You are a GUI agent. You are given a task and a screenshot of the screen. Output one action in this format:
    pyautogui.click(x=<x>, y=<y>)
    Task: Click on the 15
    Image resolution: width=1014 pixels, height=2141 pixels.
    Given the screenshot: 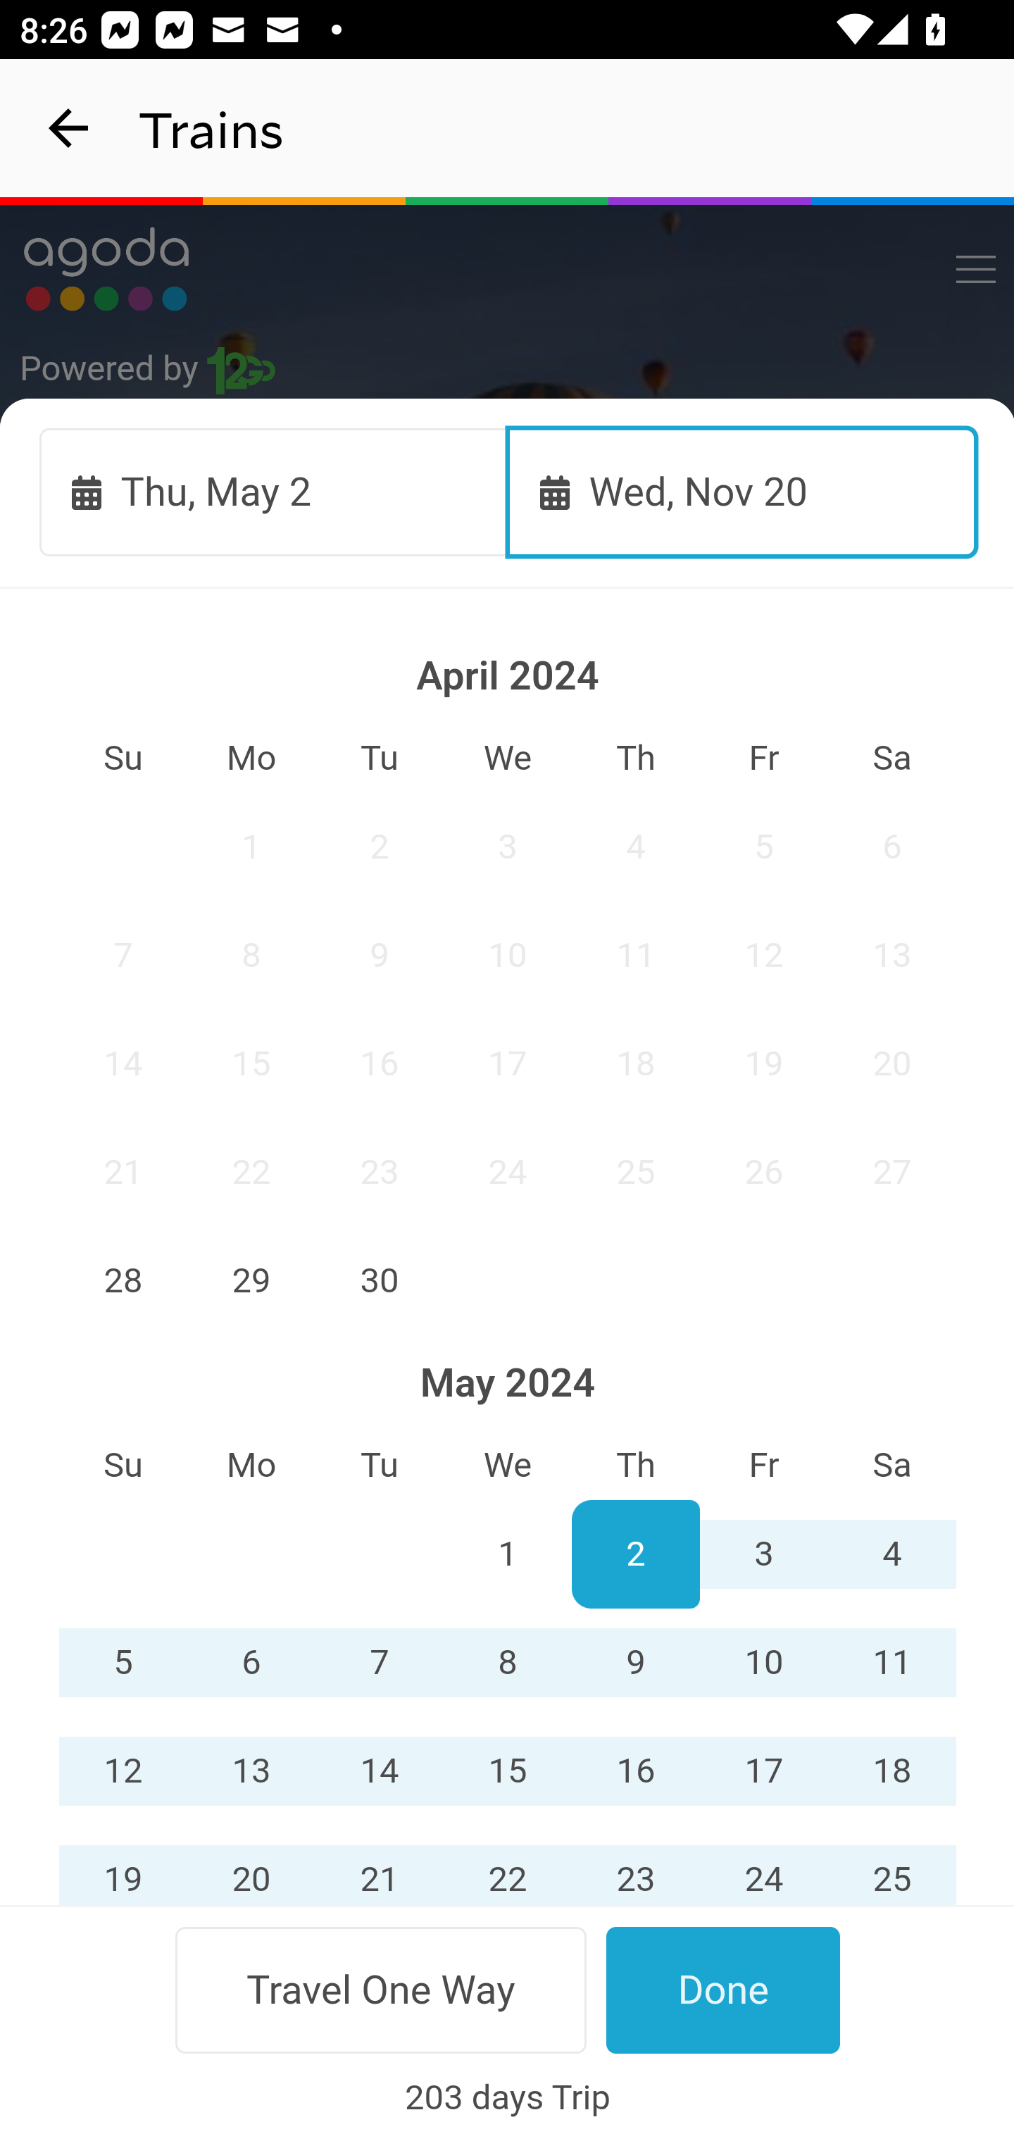 What is the action you would take?
    pyautogui.click(x=508, y=1771)
    